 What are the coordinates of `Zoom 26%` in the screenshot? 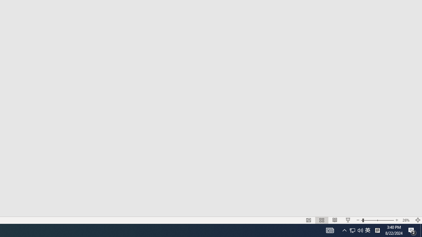 It's located at (407, 220).